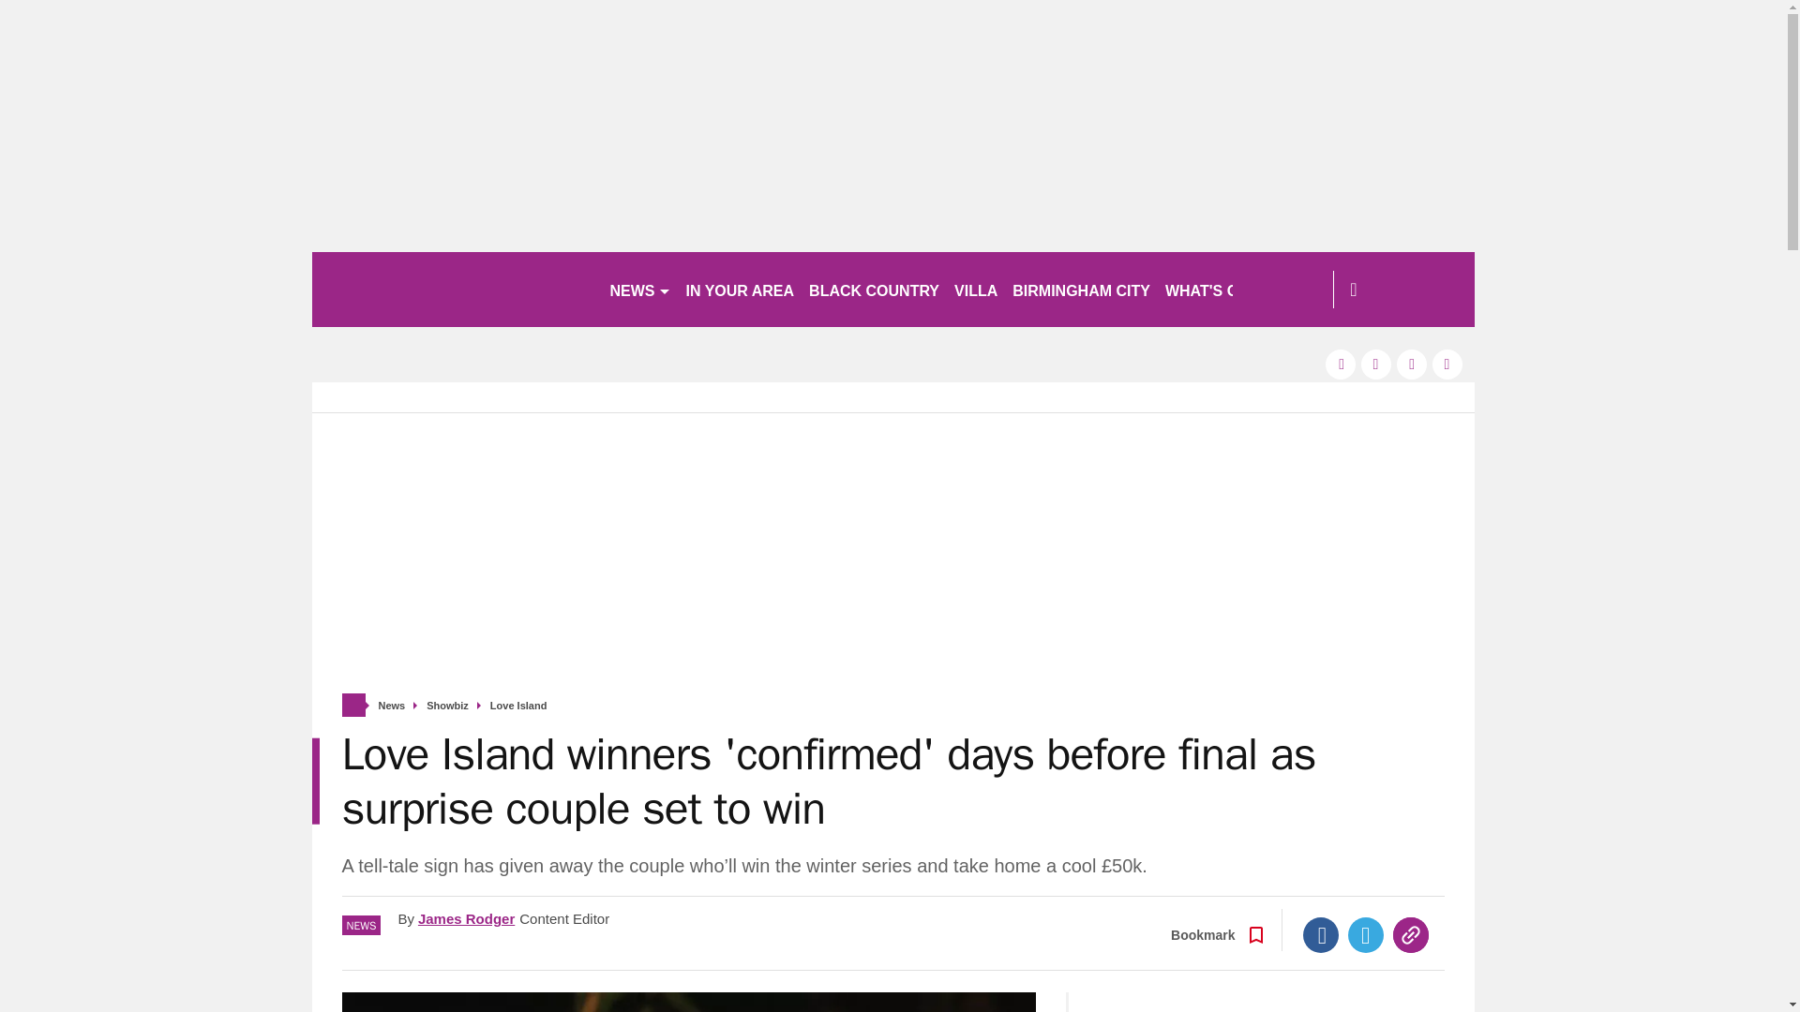  Describe the element at coordinates (874, 289) in the screenshot. I see `BLACK COUNTRY` at that location.